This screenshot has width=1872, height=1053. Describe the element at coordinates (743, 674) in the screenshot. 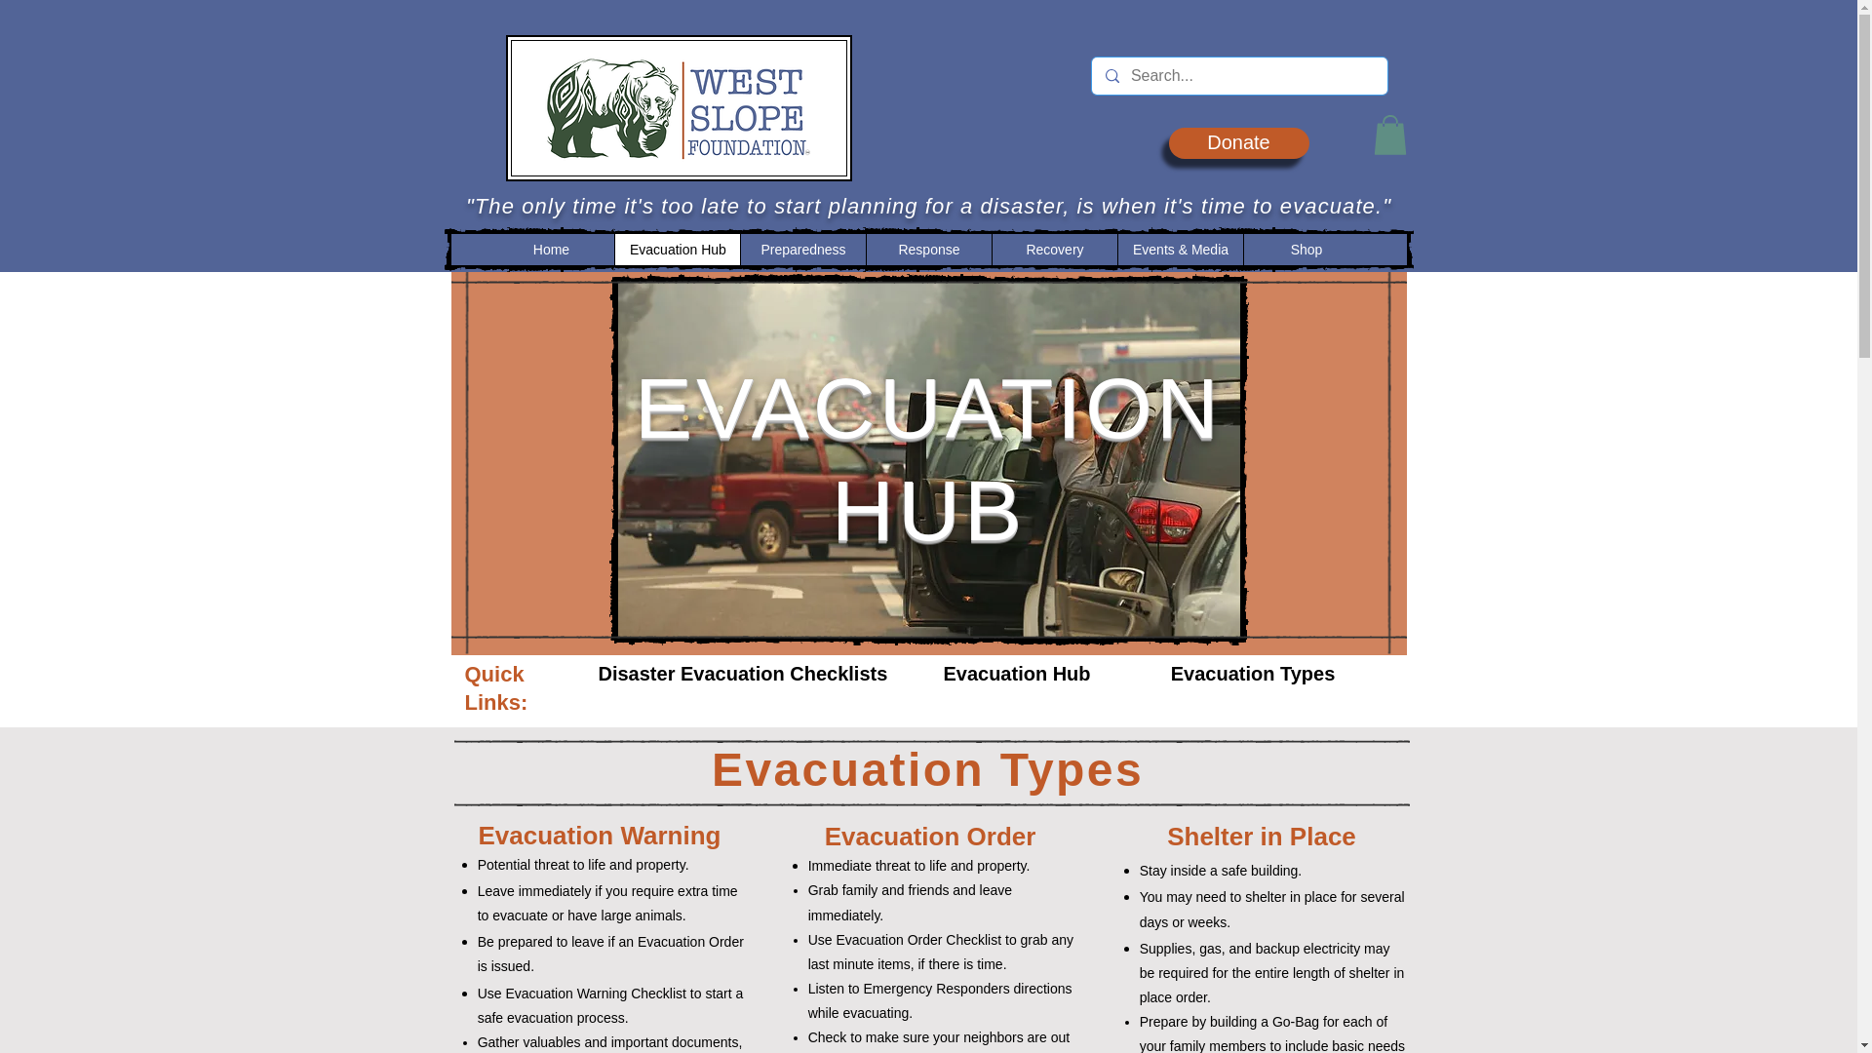

I see `Disaster Evacuation Checklists` at that location.